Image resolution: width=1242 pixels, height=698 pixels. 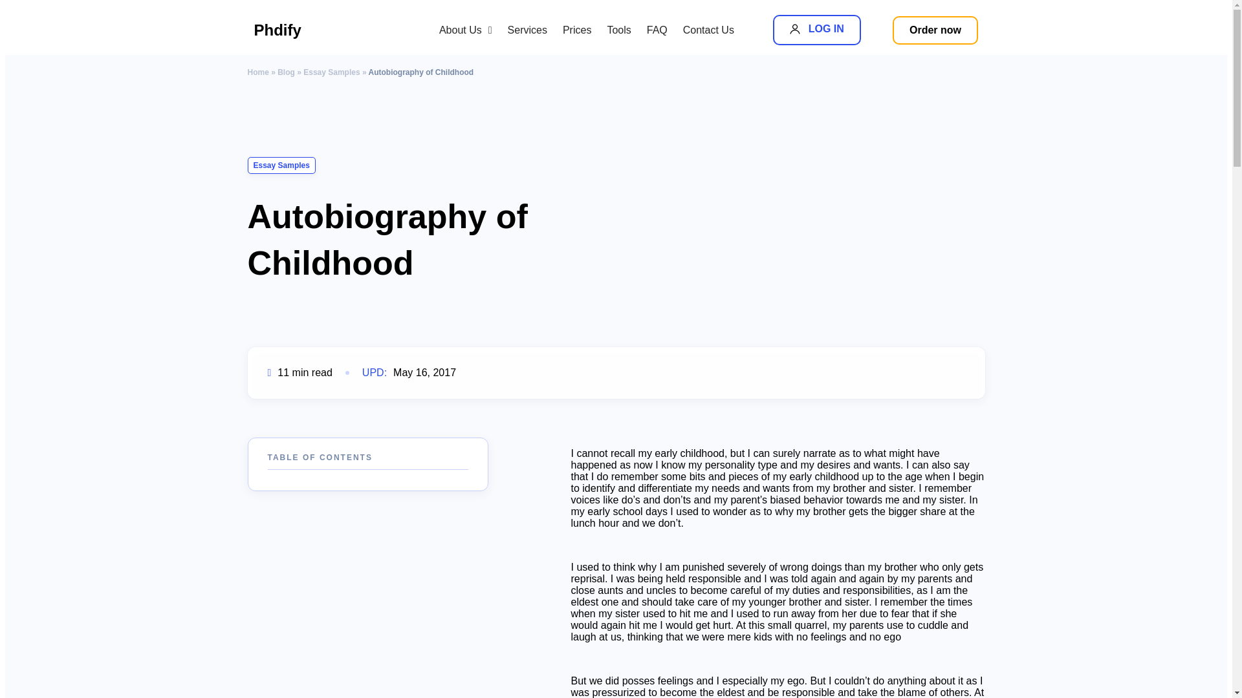 I want to click on Contact Us, so click(x=708, y=30).